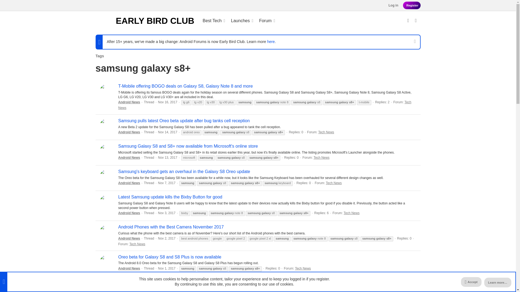  What do you see at coordinates (237, 21) in the screenshot?
I see `EARLY BIRD CLUB` at bounding box center [237, 21].